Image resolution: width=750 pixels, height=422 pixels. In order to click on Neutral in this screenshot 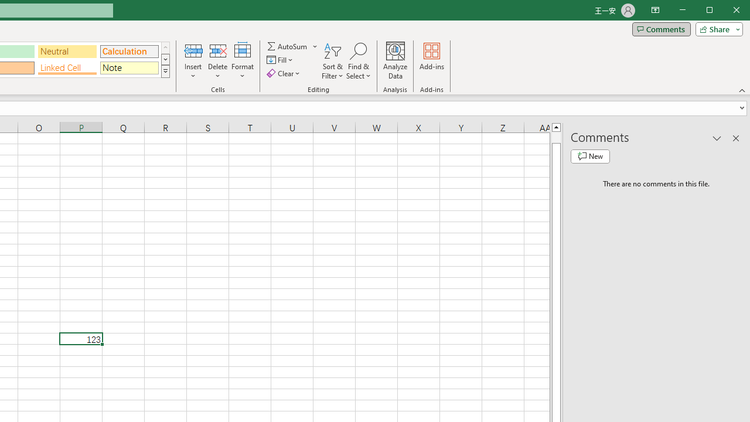, I will do `click(67, 52)`.